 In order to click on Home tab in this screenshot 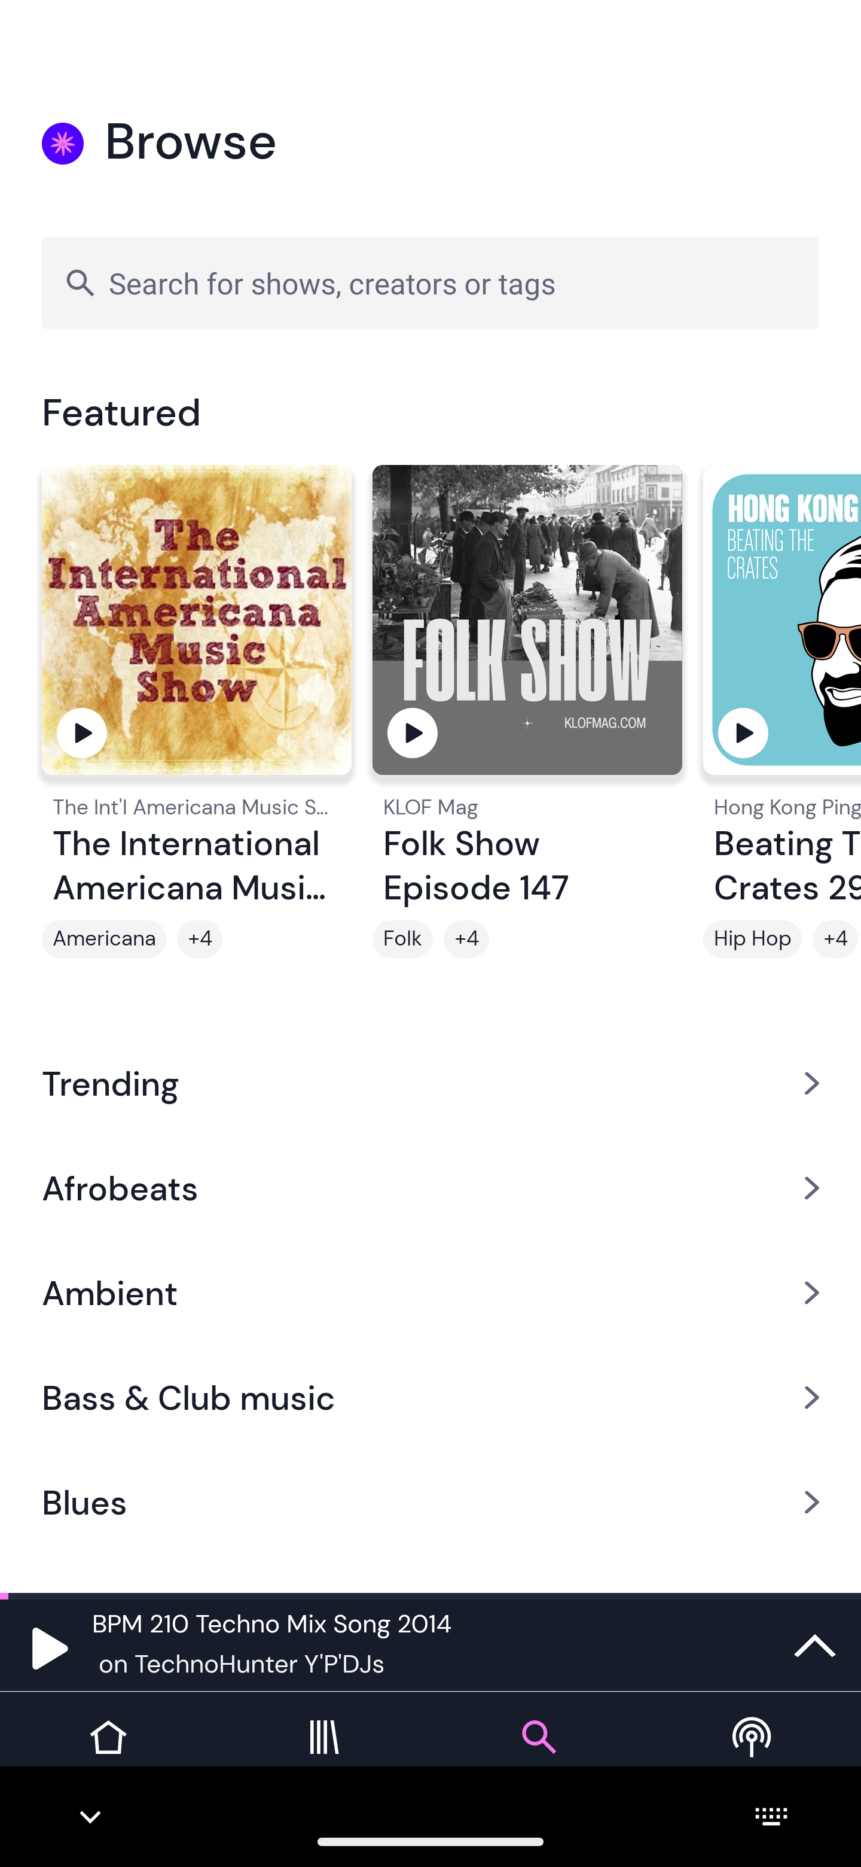, I will do `click(108, 1755)`.